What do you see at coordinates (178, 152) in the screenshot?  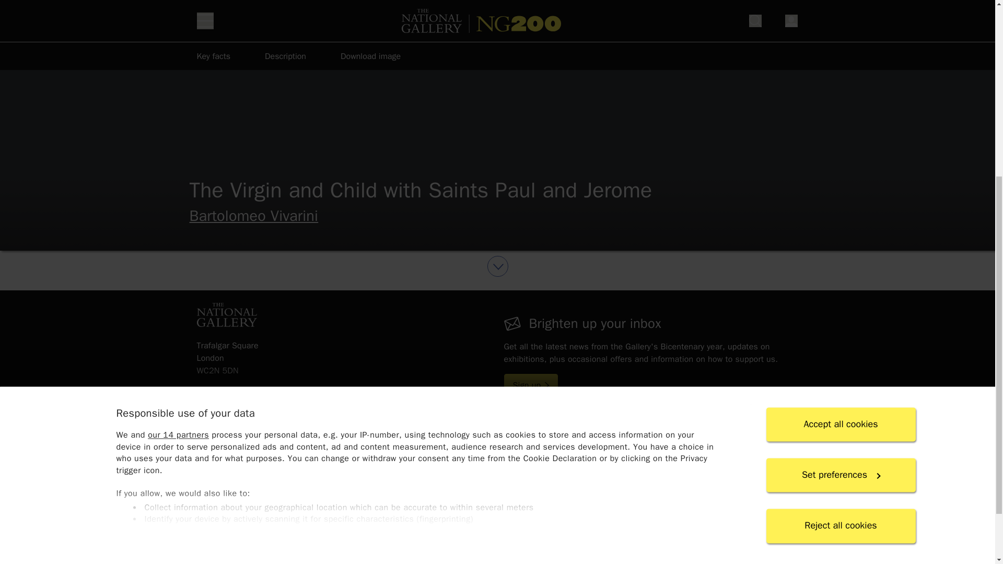 I see `our 14 partners` at bounding box center [178, 152].